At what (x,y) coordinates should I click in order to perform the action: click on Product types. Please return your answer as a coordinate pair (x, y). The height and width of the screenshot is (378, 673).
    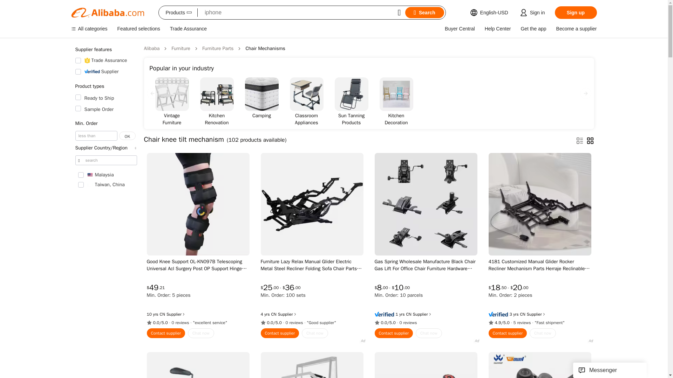
    Looking at the image, I should click on (106, 86).